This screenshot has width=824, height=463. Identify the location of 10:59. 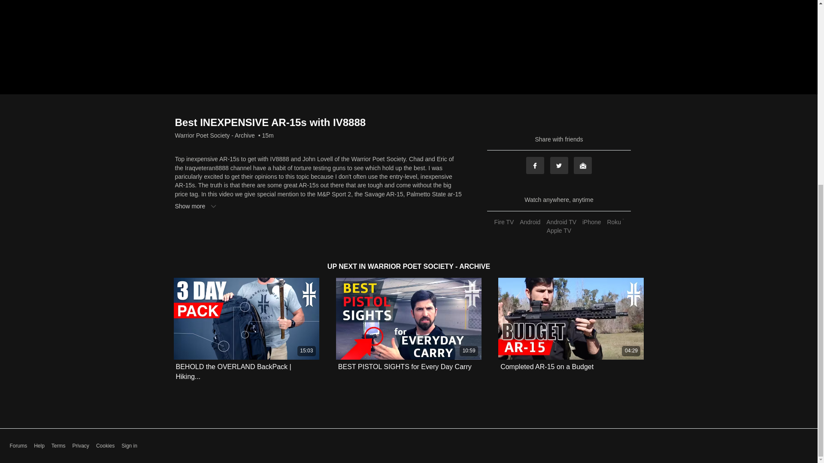
(409, 319).